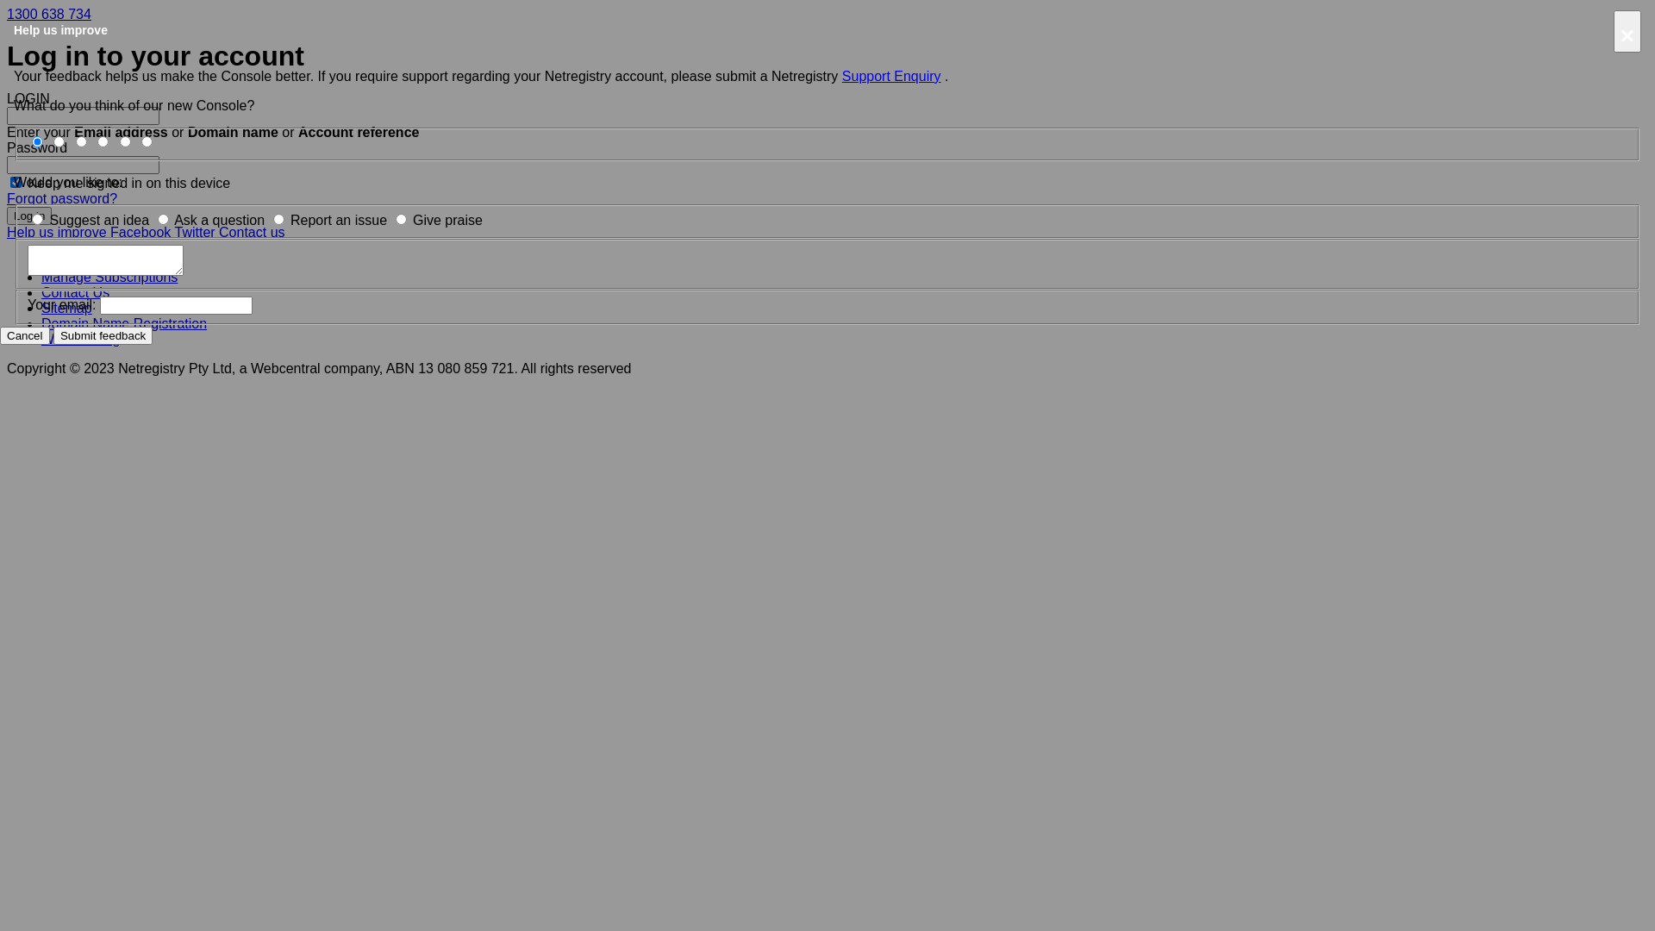 The image size is (1655, 931). I want to click on Cancel, so click(25, 336).